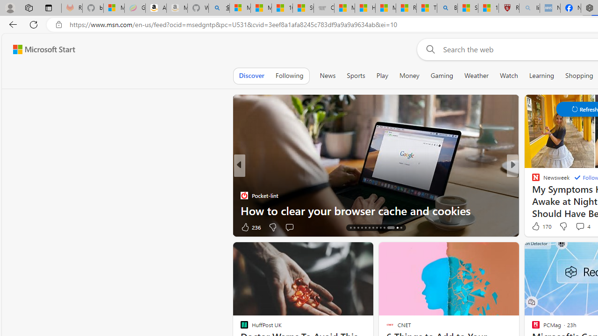 The width and height of the screenshot is (598, 336). What do you see at coordinates (40, 49) in the screenshot?
I see `Skip to content` at bounding box center [40, 49].